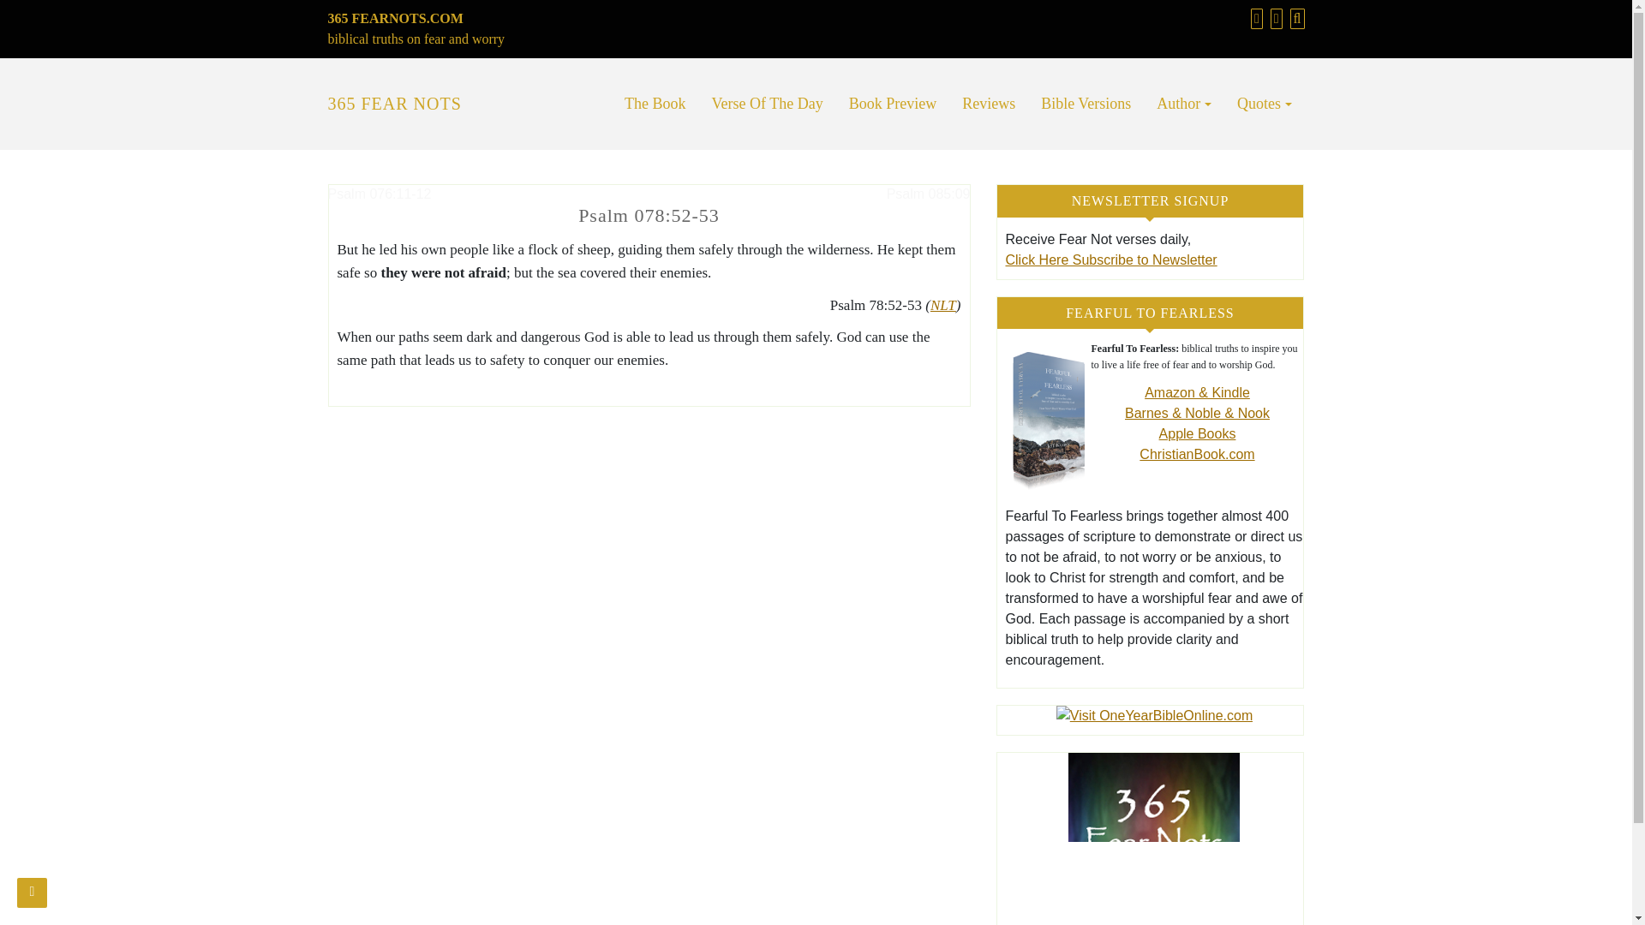 Image resolution: width=1645 pixels, height=925 pixels. Describe the element at coordinates (942, 305) in the screenshot. I see `NLT` at that location.